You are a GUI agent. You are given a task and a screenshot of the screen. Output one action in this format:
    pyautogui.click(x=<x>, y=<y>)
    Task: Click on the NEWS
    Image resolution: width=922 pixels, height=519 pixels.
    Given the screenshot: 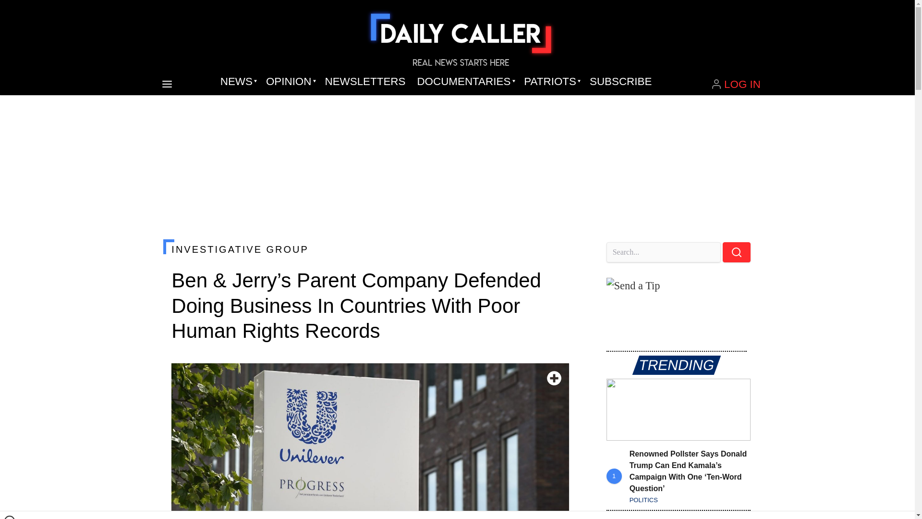 What is the action you would take?
    pyautogui.click(x=237, y=82)
    